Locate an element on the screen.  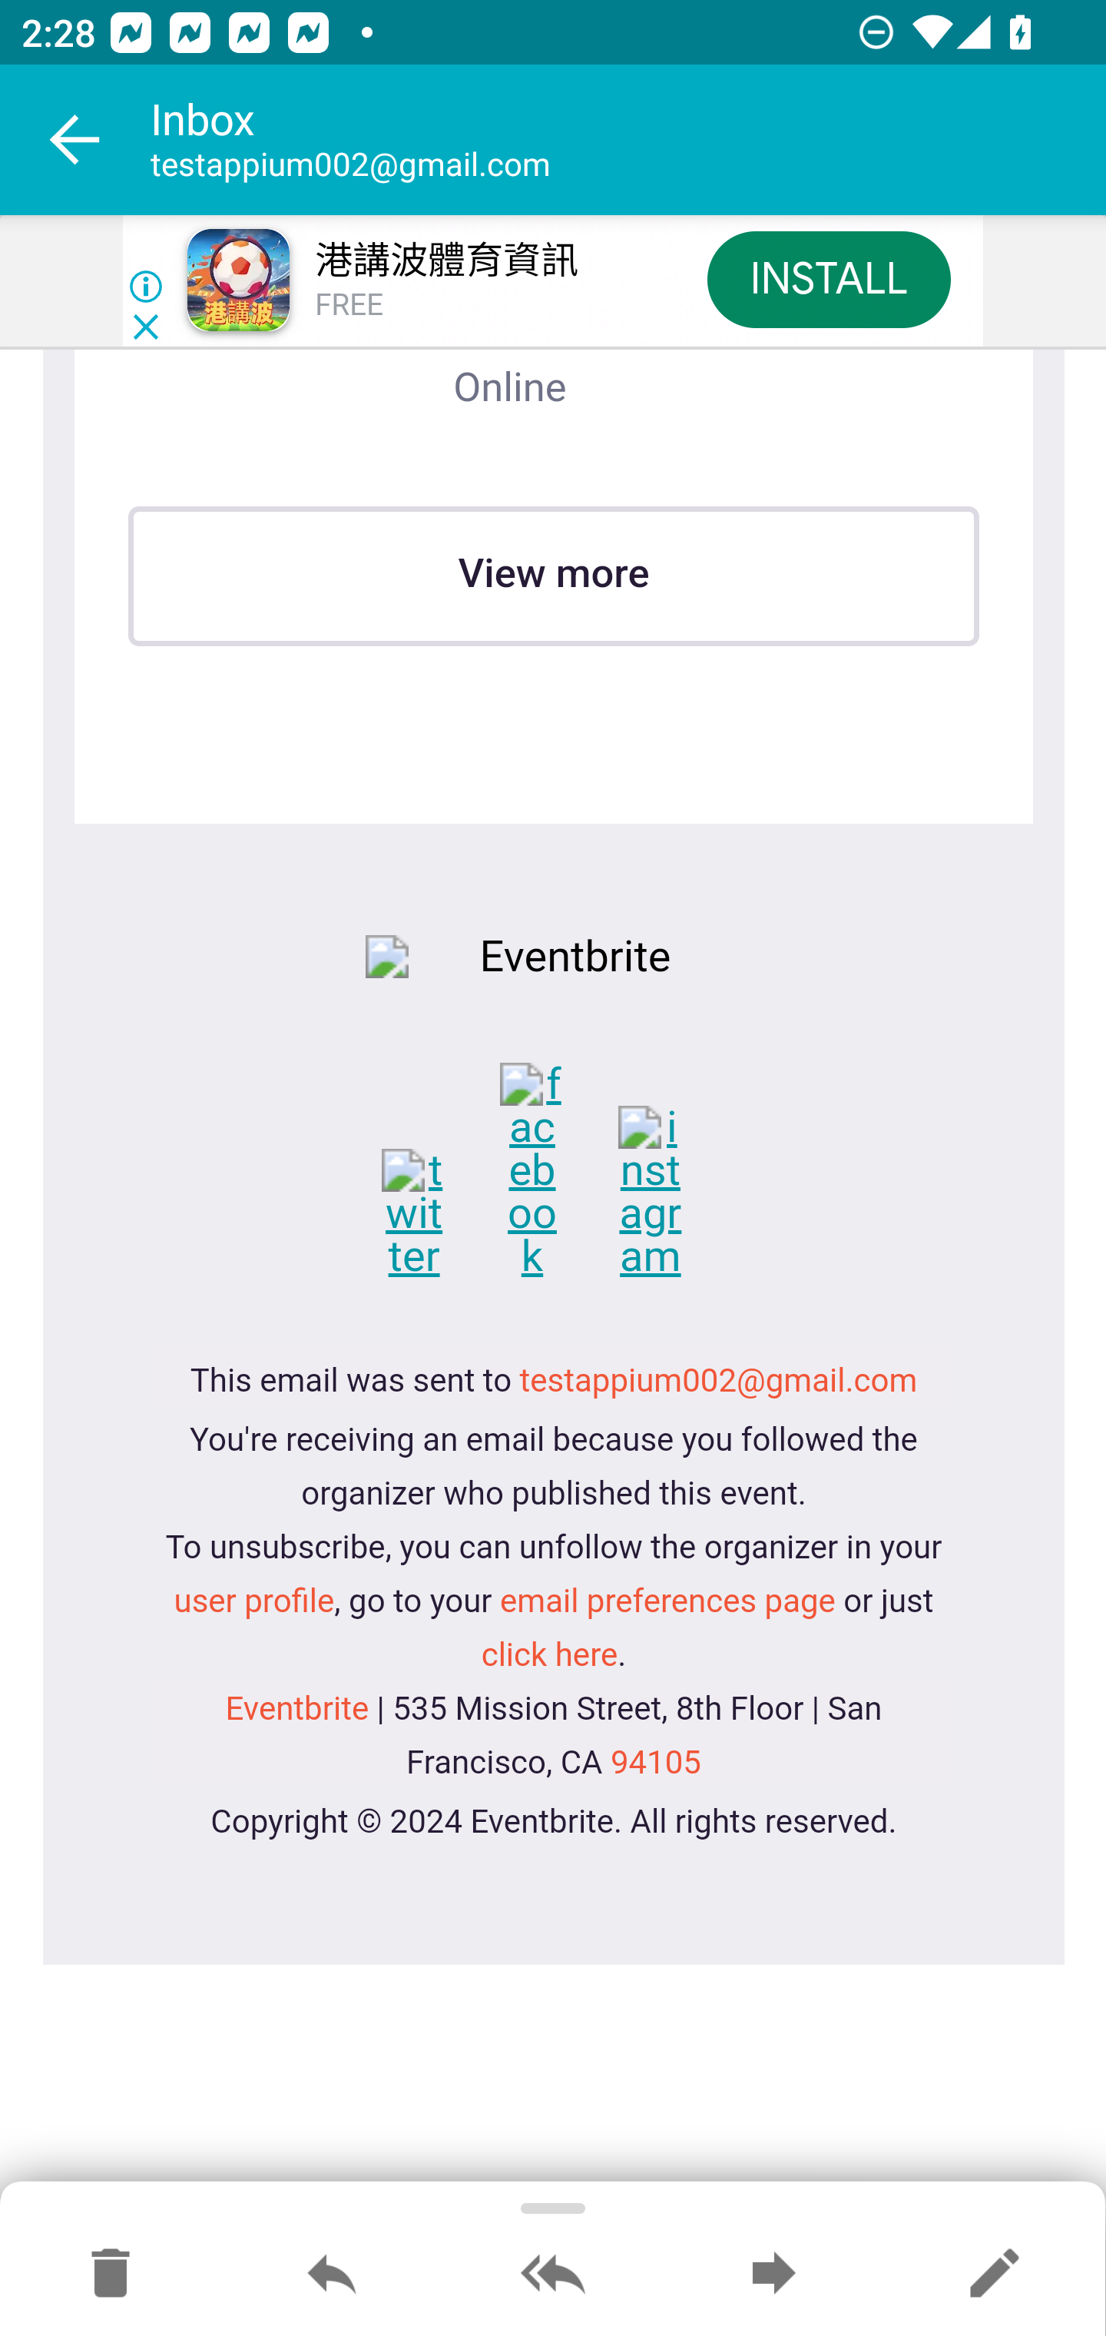
Move to Deleted is located at coordinates (111, 2275).